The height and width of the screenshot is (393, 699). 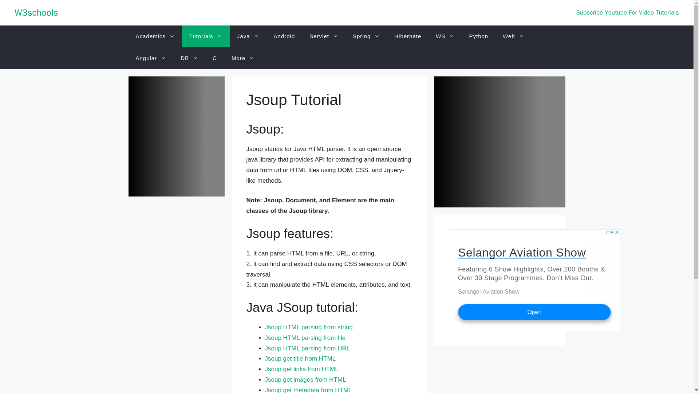 What do you see at coordinates (300, 358) in the screenshot?
I see `Jsoup get title from HTML` at bounding box center [300, 358].